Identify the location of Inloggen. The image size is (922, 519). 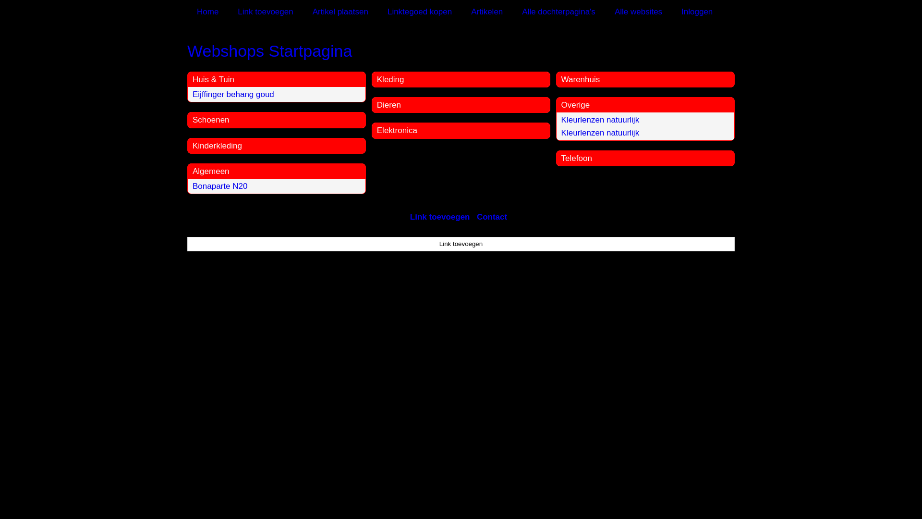
(697, 12).